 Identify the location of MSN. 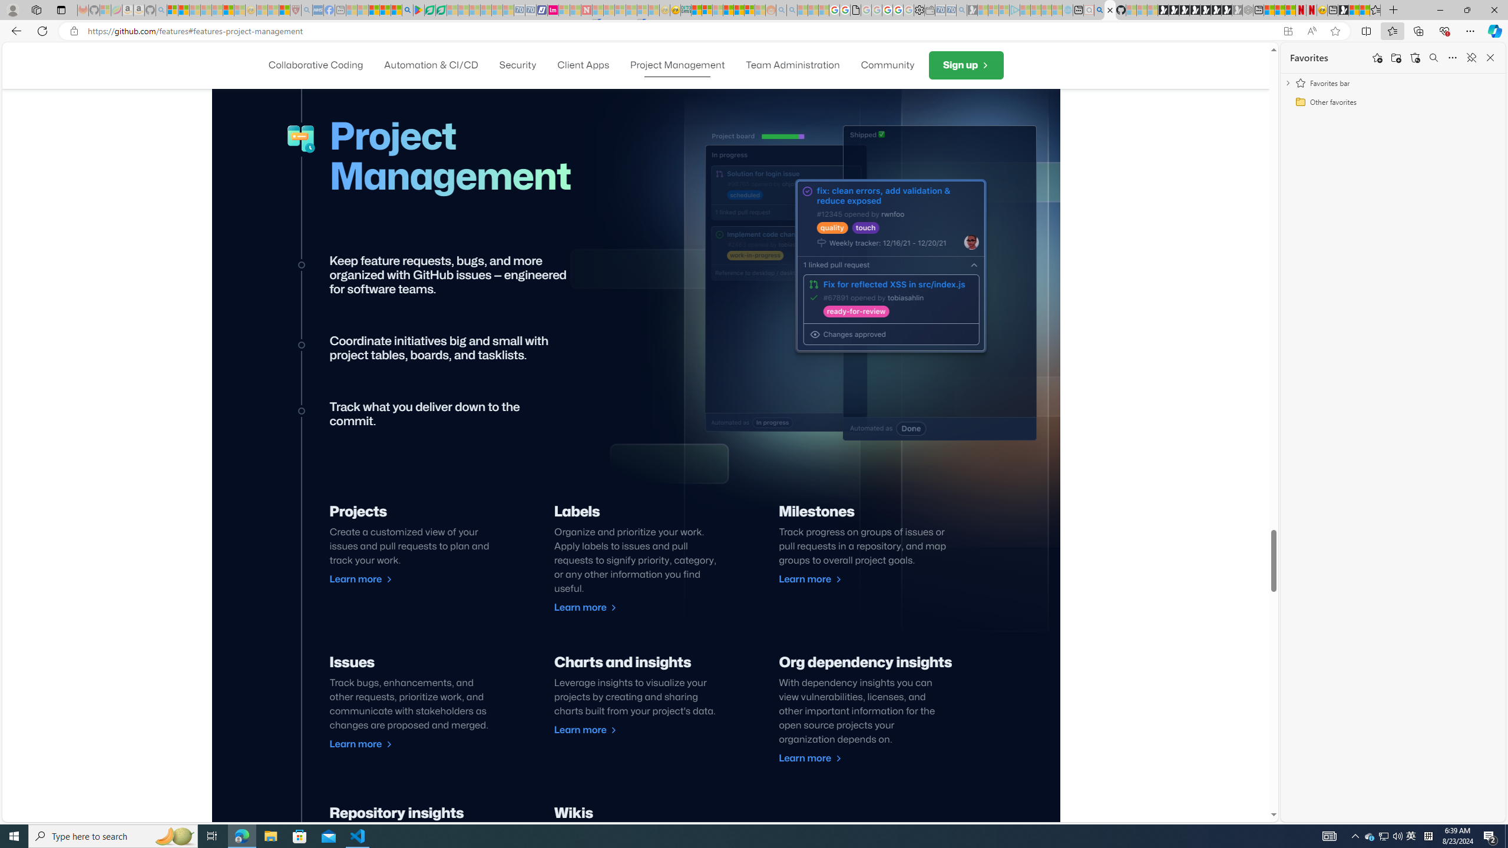
(1343, 10).